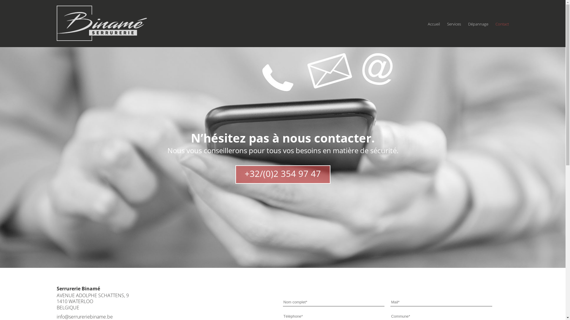 Image resolution: width=570 pixels, height=320 pixels. I want to click on Services, so click(454, 24).